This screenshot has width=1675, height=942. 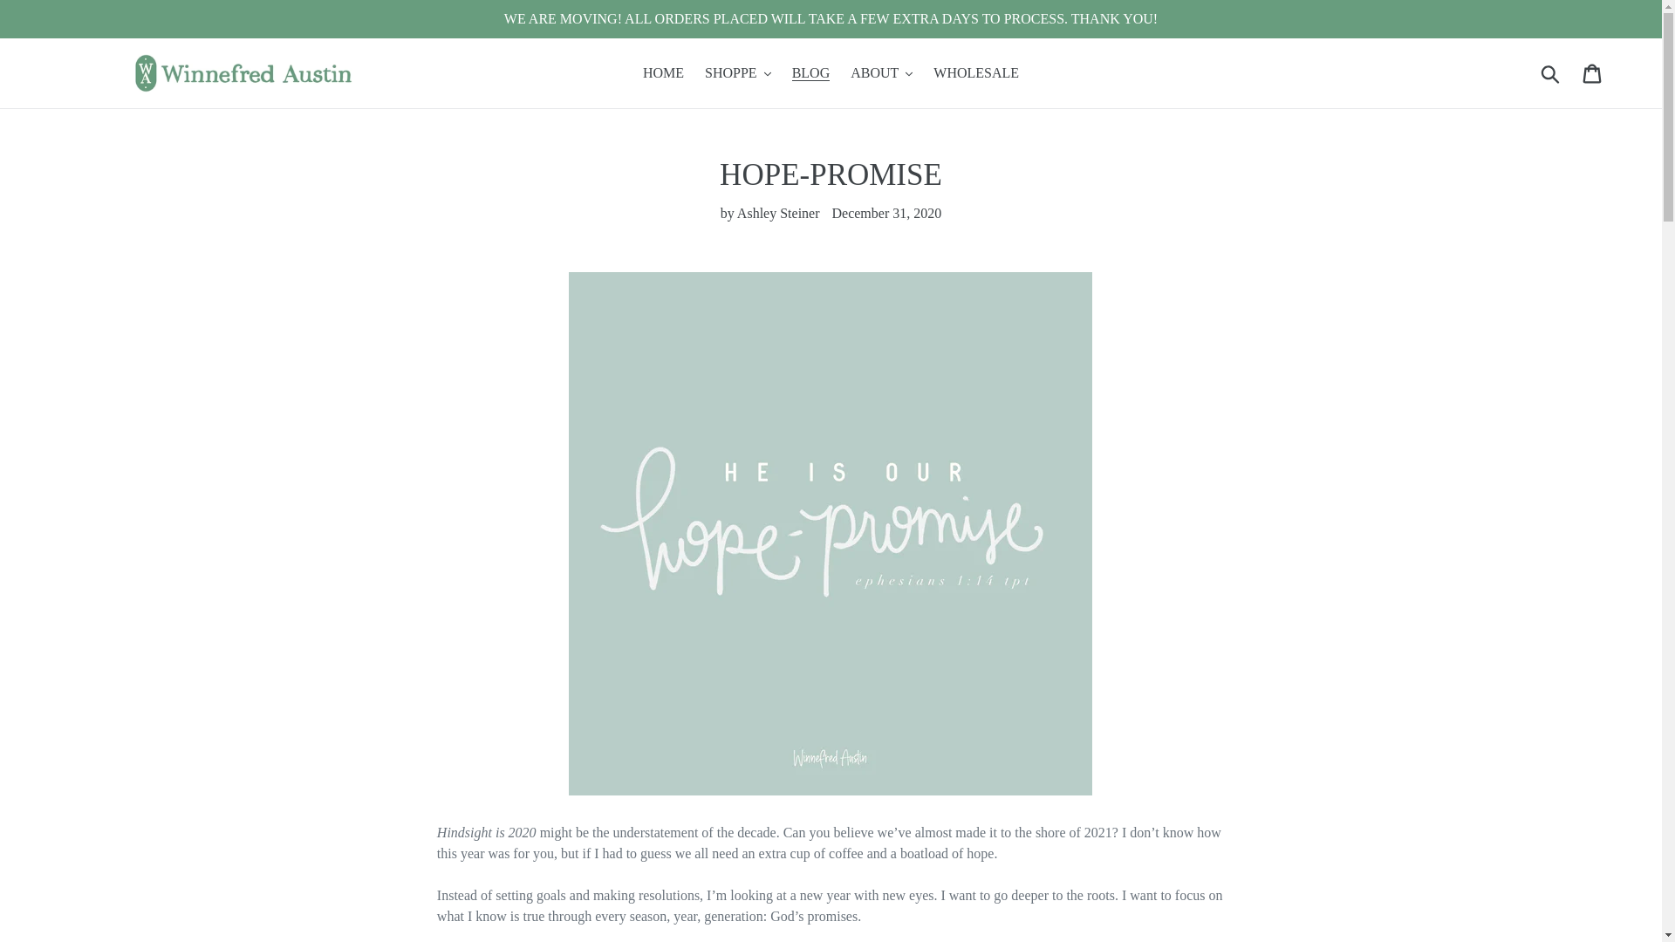 What do you see at coordinates (1593, 73) in the screenshot?
I see `Cart` at bounding box center [1593, 73].